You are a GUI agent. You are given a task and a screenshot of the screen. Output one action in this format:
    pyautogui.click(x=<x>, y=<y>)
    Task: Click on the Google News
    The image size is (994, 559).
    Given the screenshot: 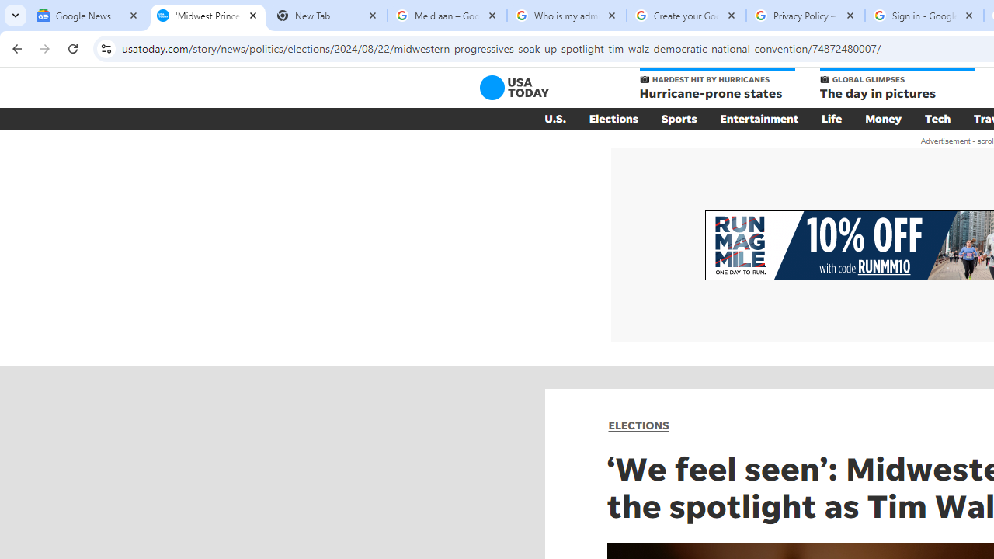 What is the action you would take?
    pyautogui.click(x=89, y=16)
    